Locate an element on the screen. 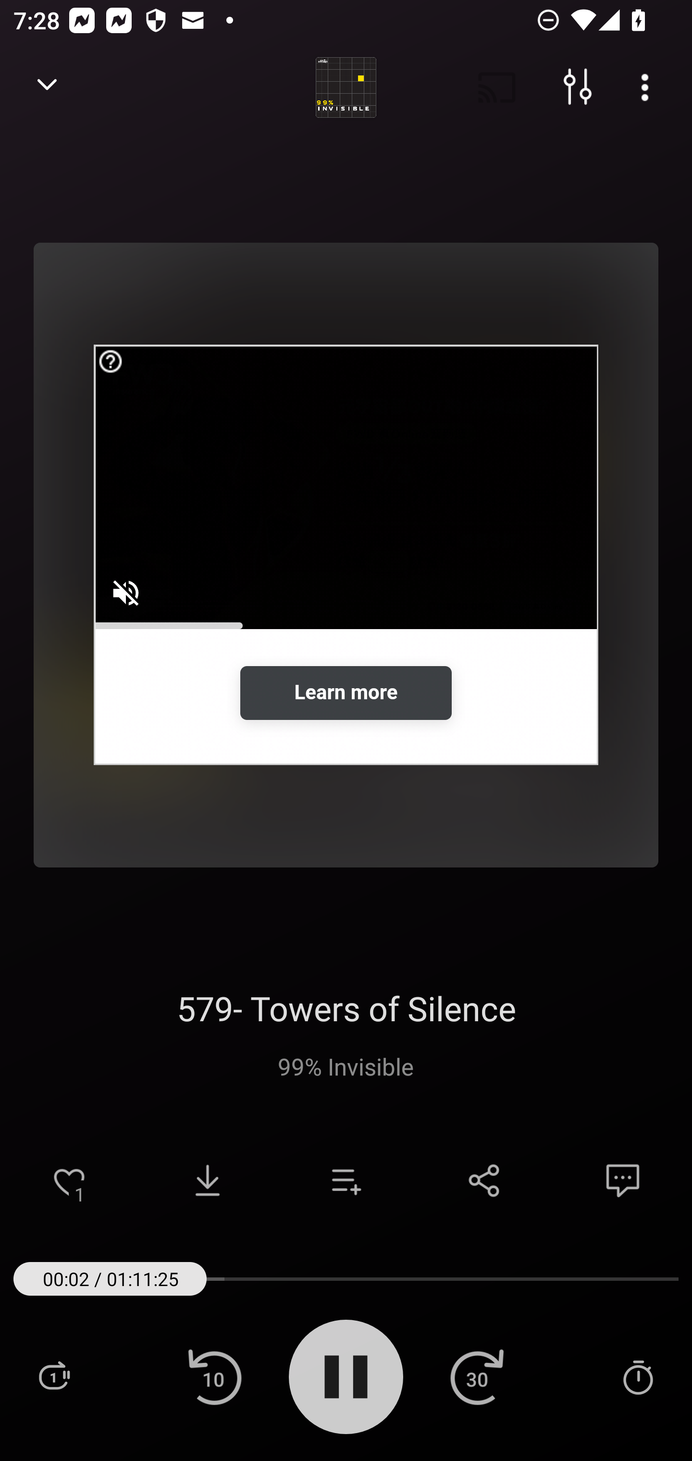 This screenshot has height=1461, width=692.  Playlist is located at coordinates (54, 1376).